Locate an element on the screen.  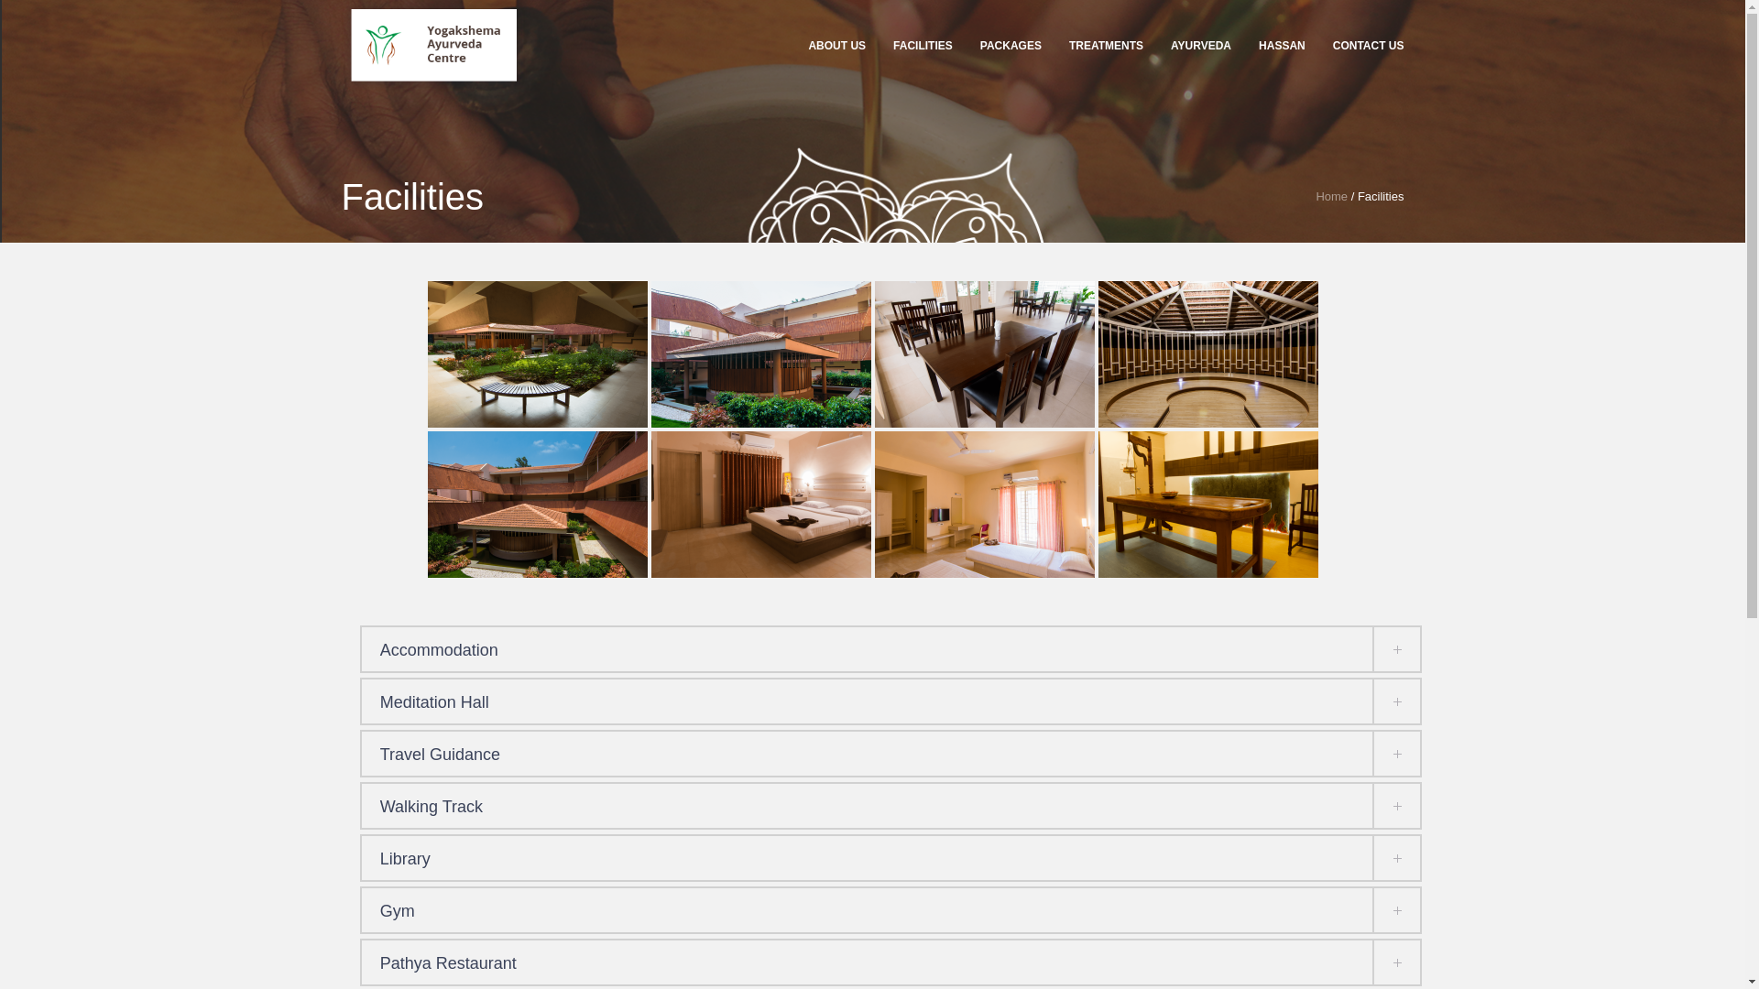
dininghall is located at coordinates (984, 353).